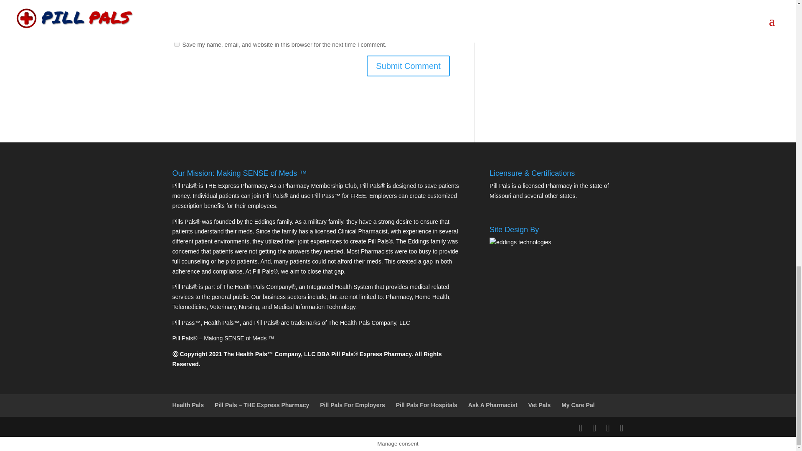 The width and height of the screenshot is (802, 451). What do you see at coordinates (408, 66) in the screenshot?
I see `Submit Comment` at bounding box center [408, 66].